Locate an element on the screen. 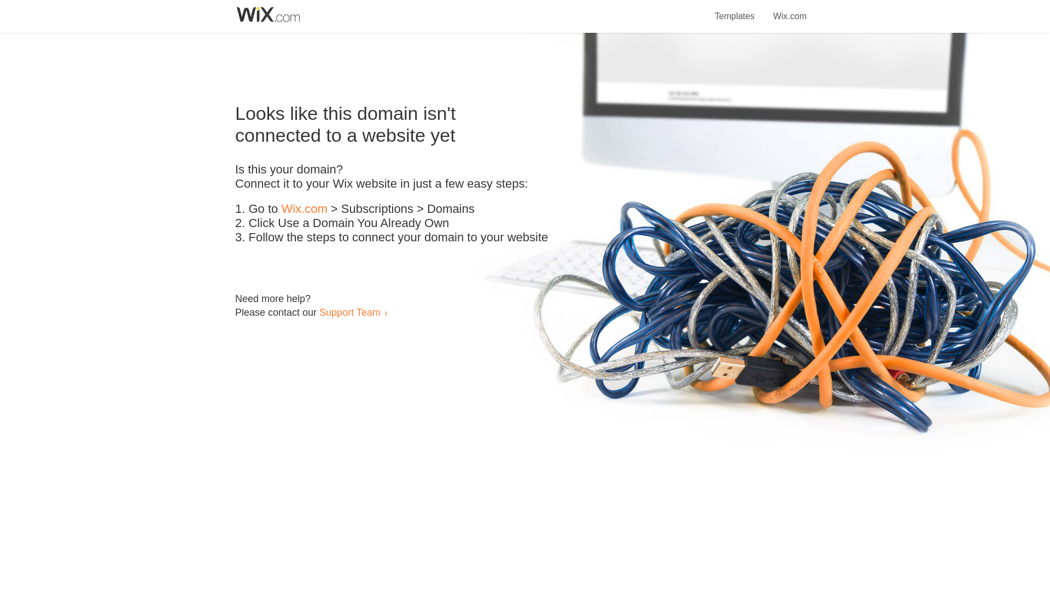 This screenshot has height=591, width=1050. Support Team is located at coordinates (349, 312).